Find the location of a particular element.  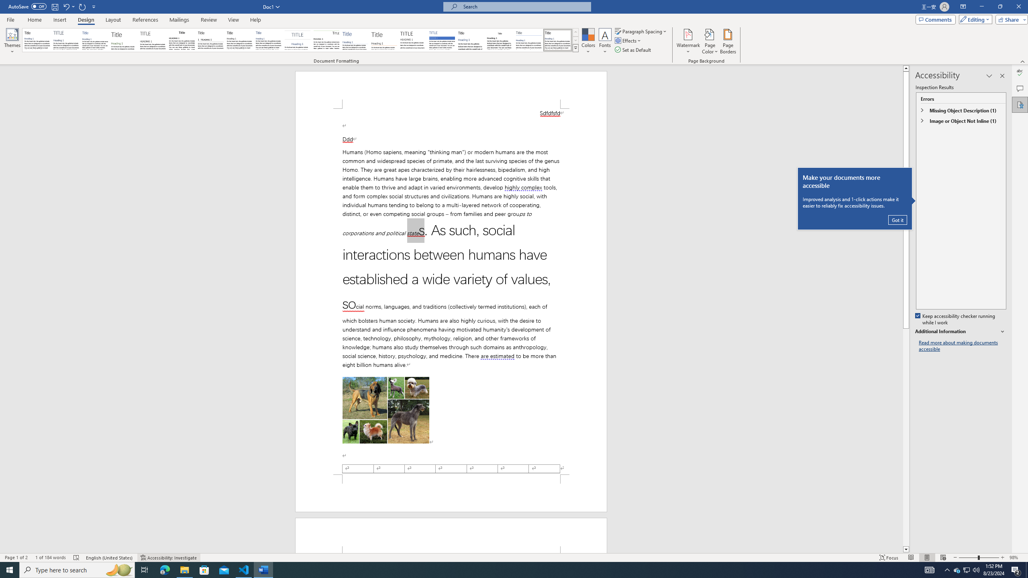

Language English (United States) is located at coordinates (109, 558).